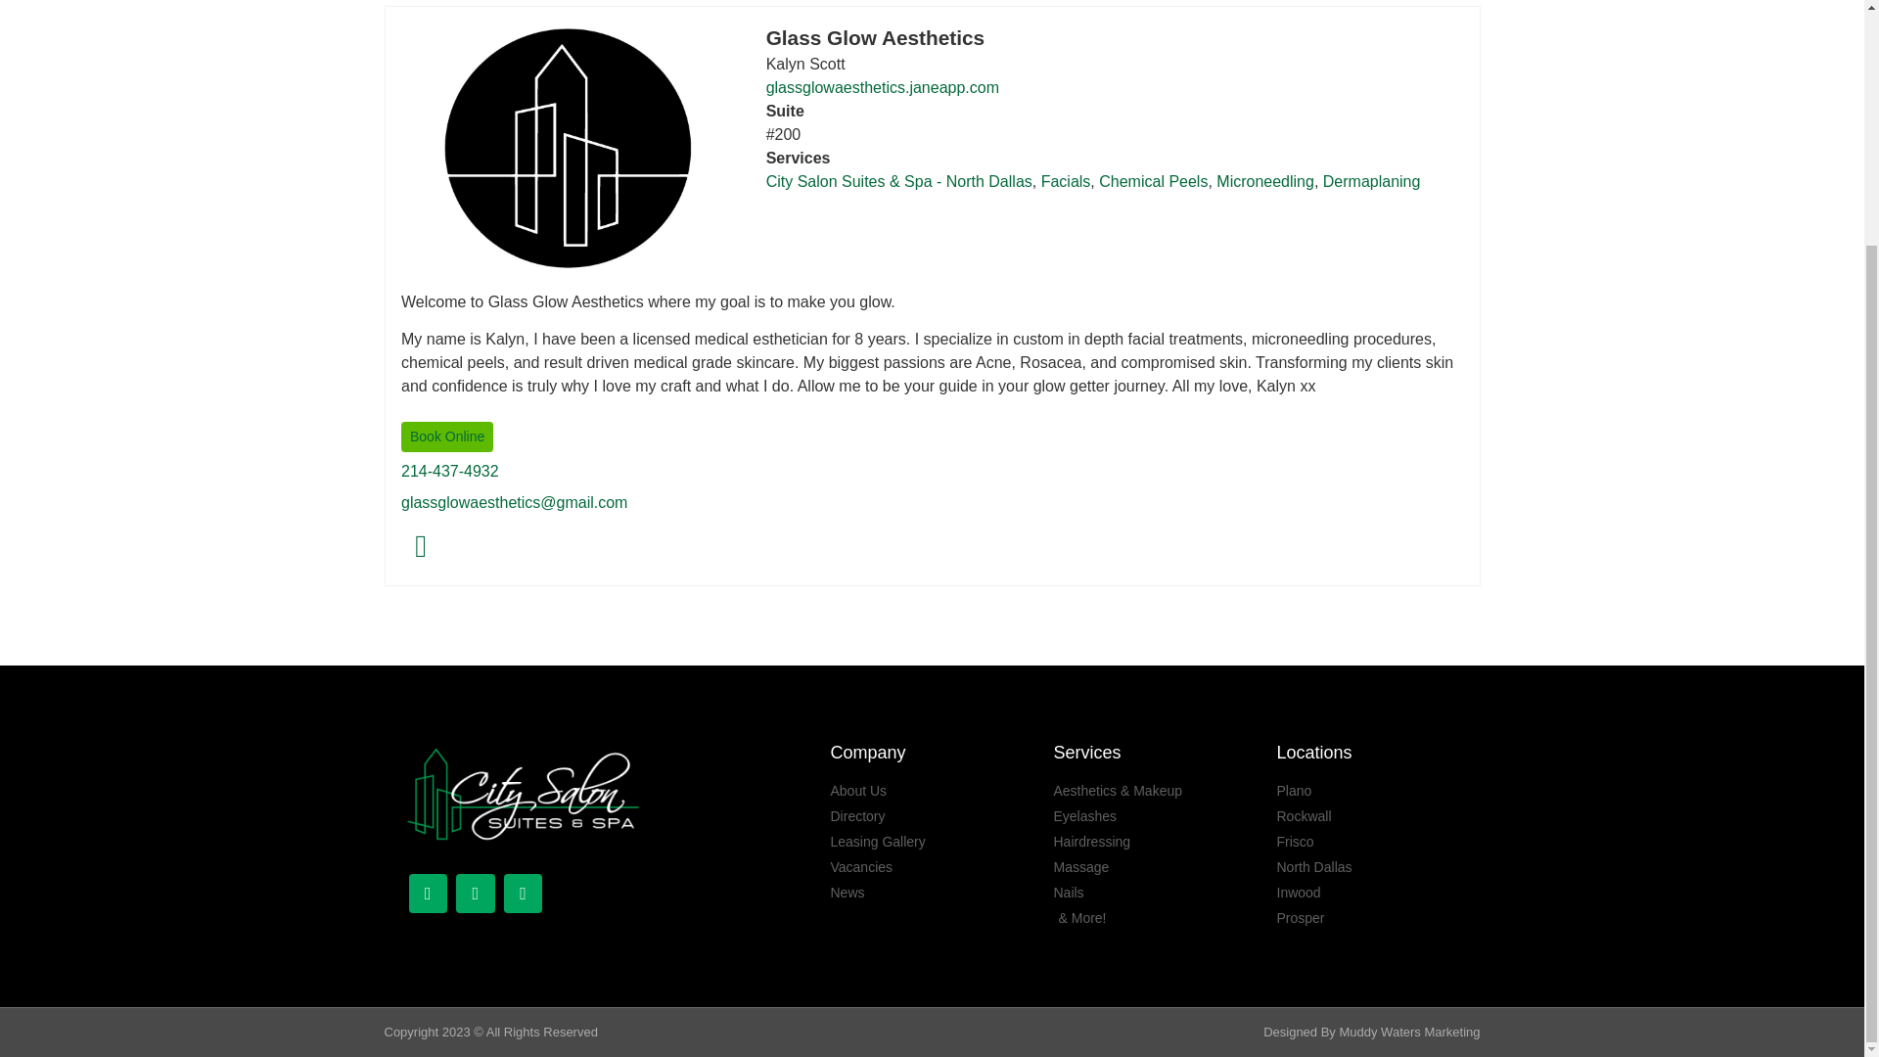  I want to click on Facials, so click(1065, 182).